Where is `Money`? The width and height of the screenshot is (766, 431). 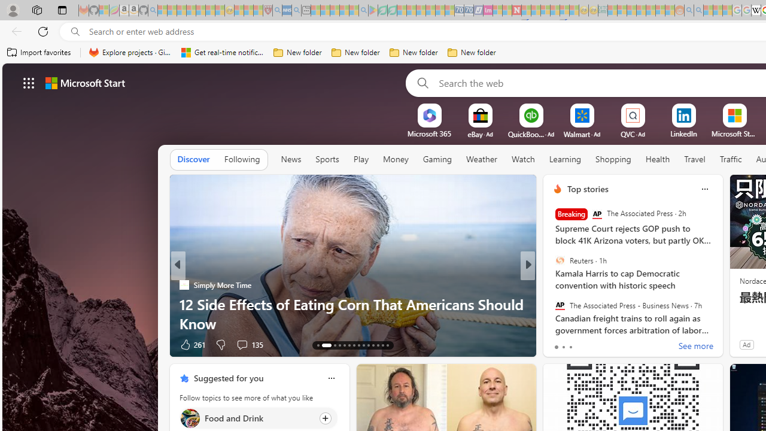 Money is located at coordinates (395, 159).